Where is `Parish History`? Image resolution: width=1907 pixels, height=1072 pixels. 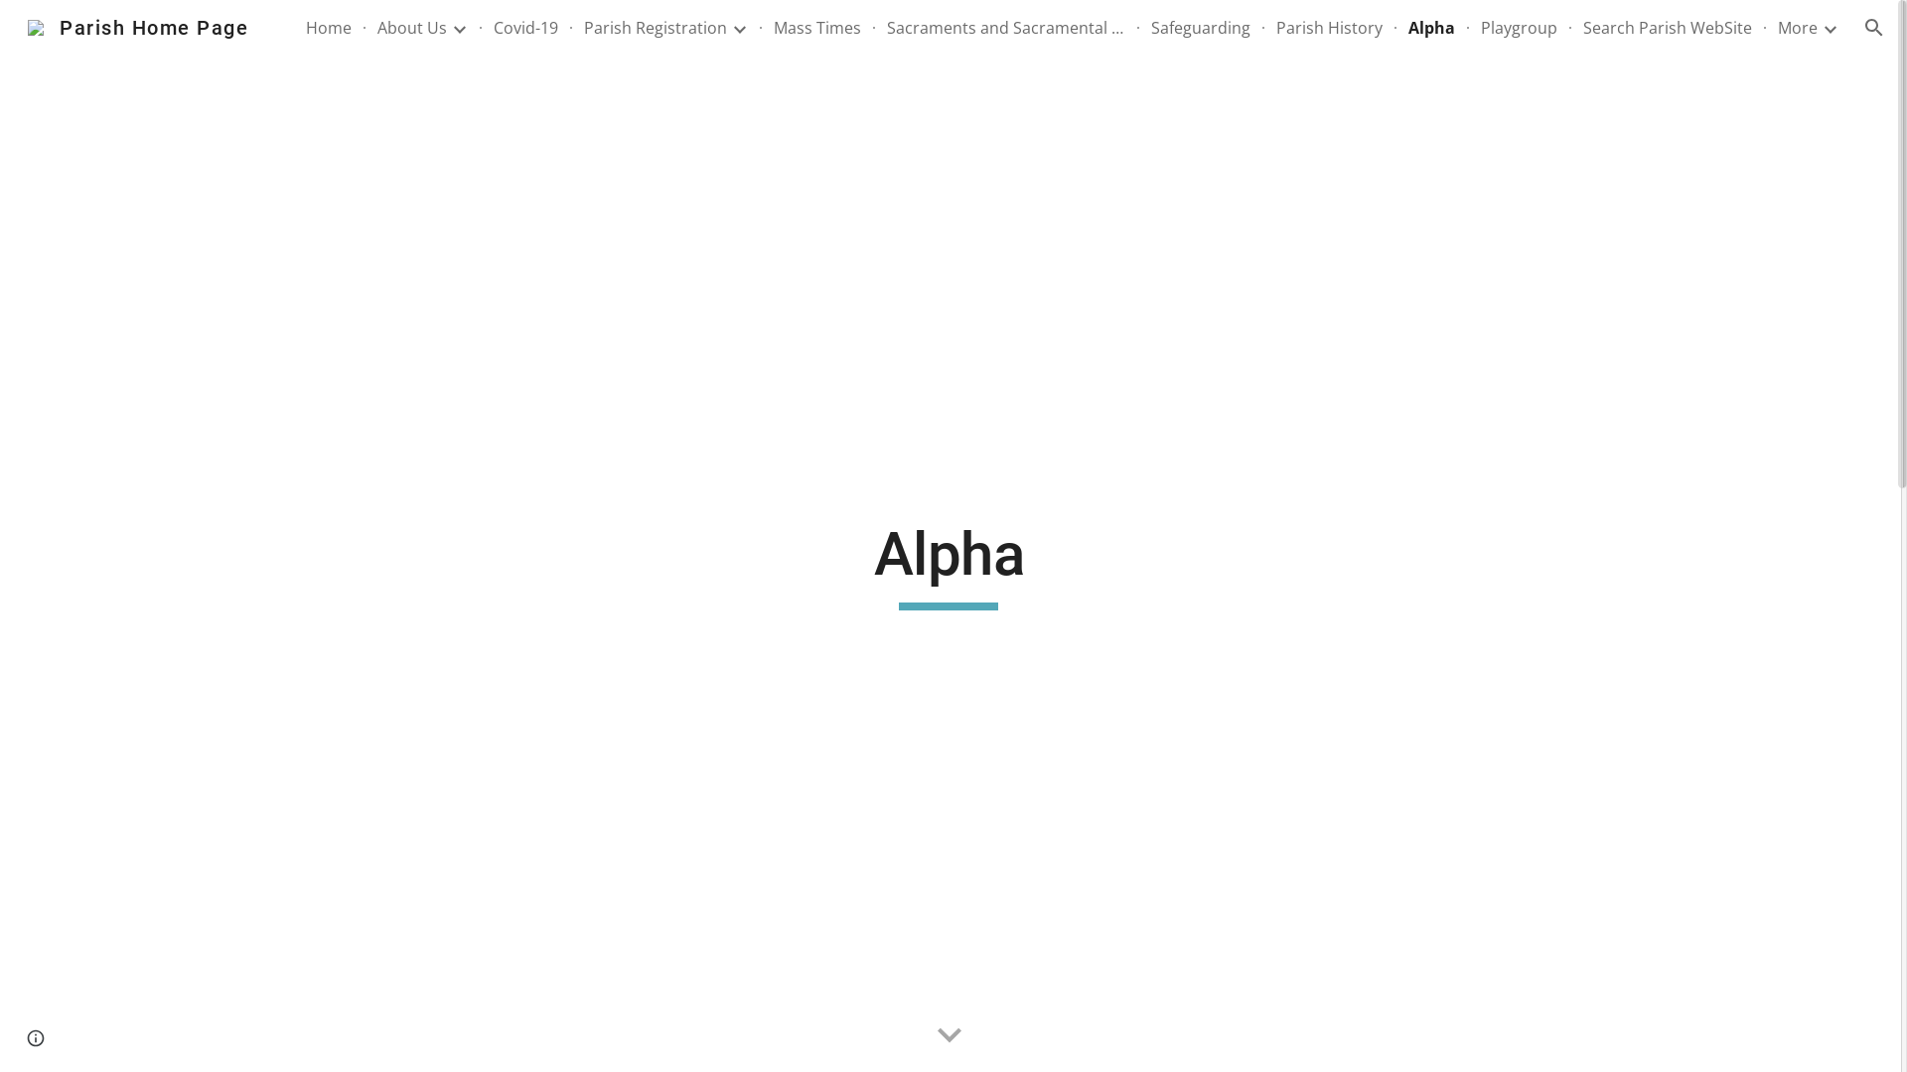 Parish History is located at coordinates (1329, 28).